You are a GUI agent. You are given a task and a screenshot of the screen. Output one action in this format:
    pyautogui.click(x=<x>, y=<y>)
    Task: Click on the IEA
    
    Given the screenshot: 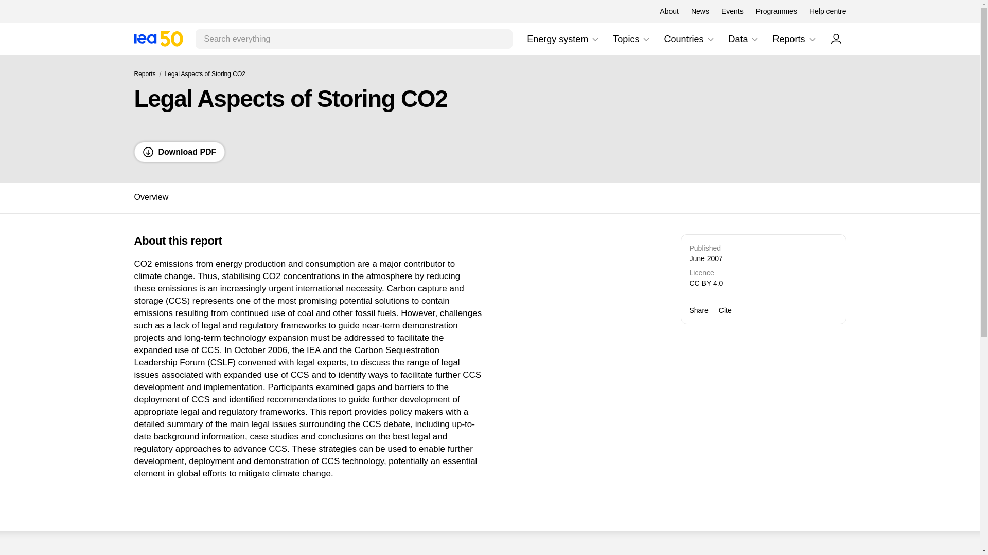 What is the action you would take?
    pyautogui.click(x=732, y=11)
    